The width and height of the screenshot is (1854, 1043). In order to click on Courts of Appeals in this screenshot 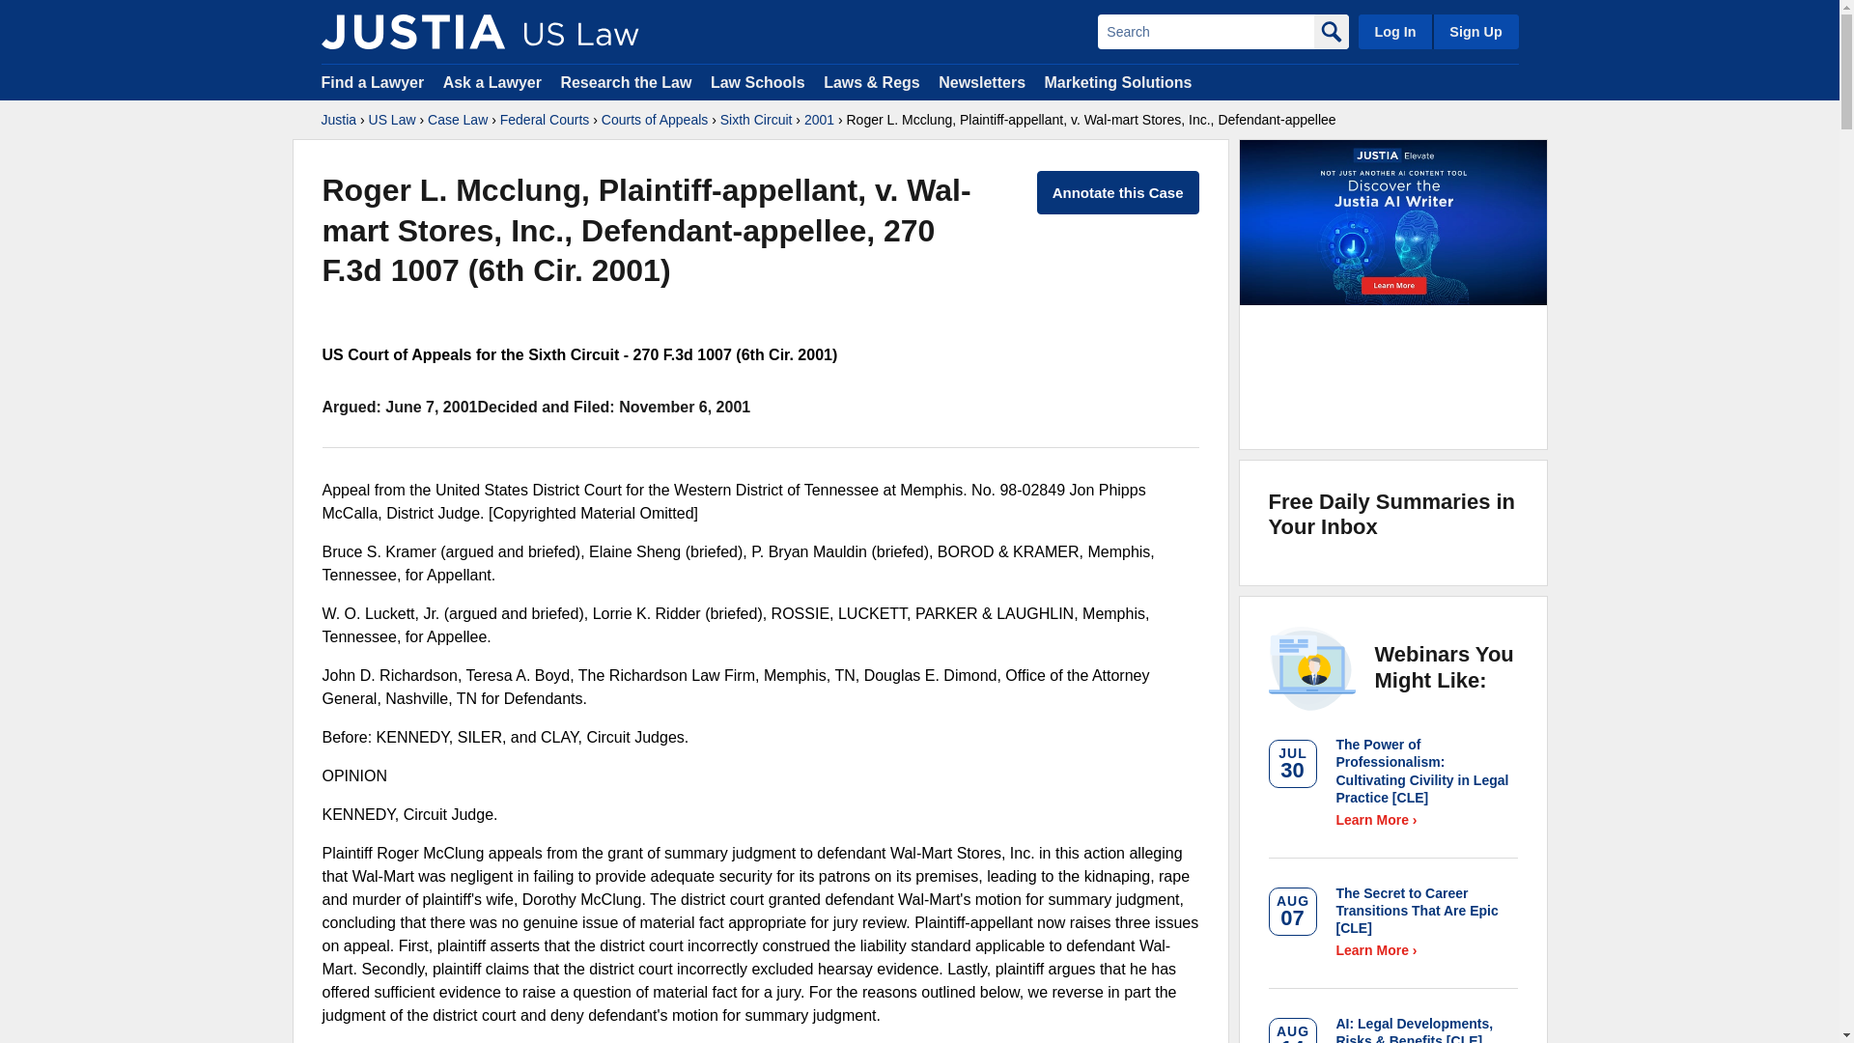, I will do `click(655, 120)`.